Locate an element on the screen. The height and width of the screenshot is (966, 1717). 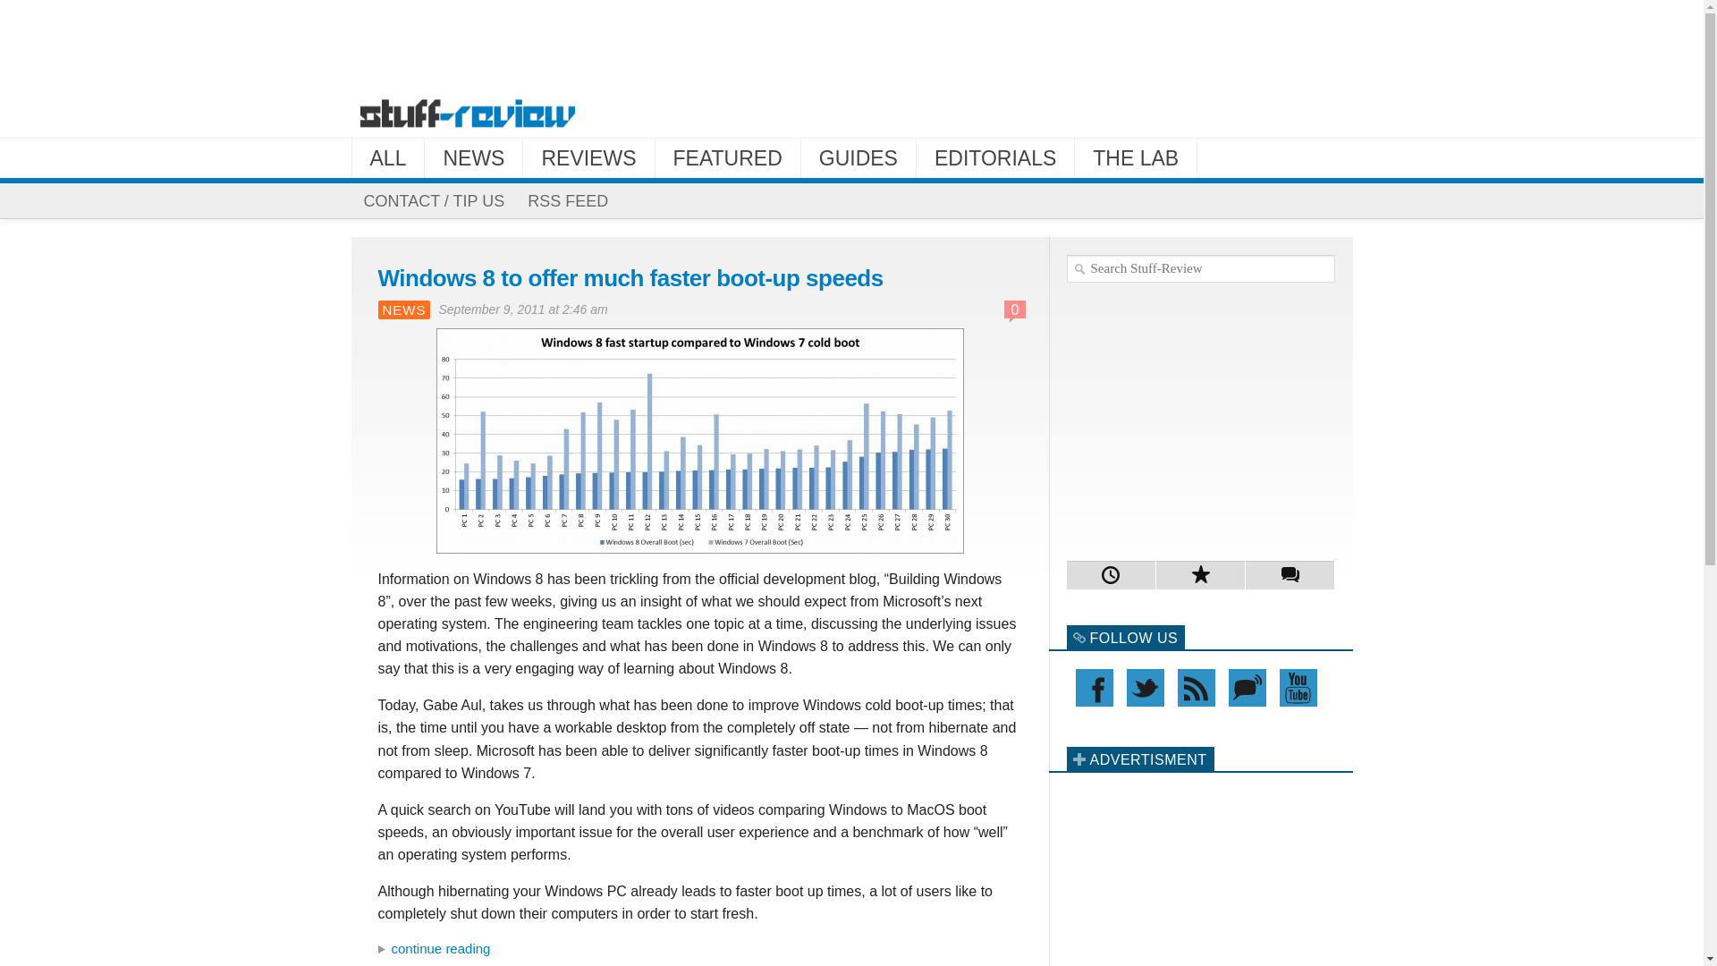
View all articles in News is located at coordinates (403, 309).